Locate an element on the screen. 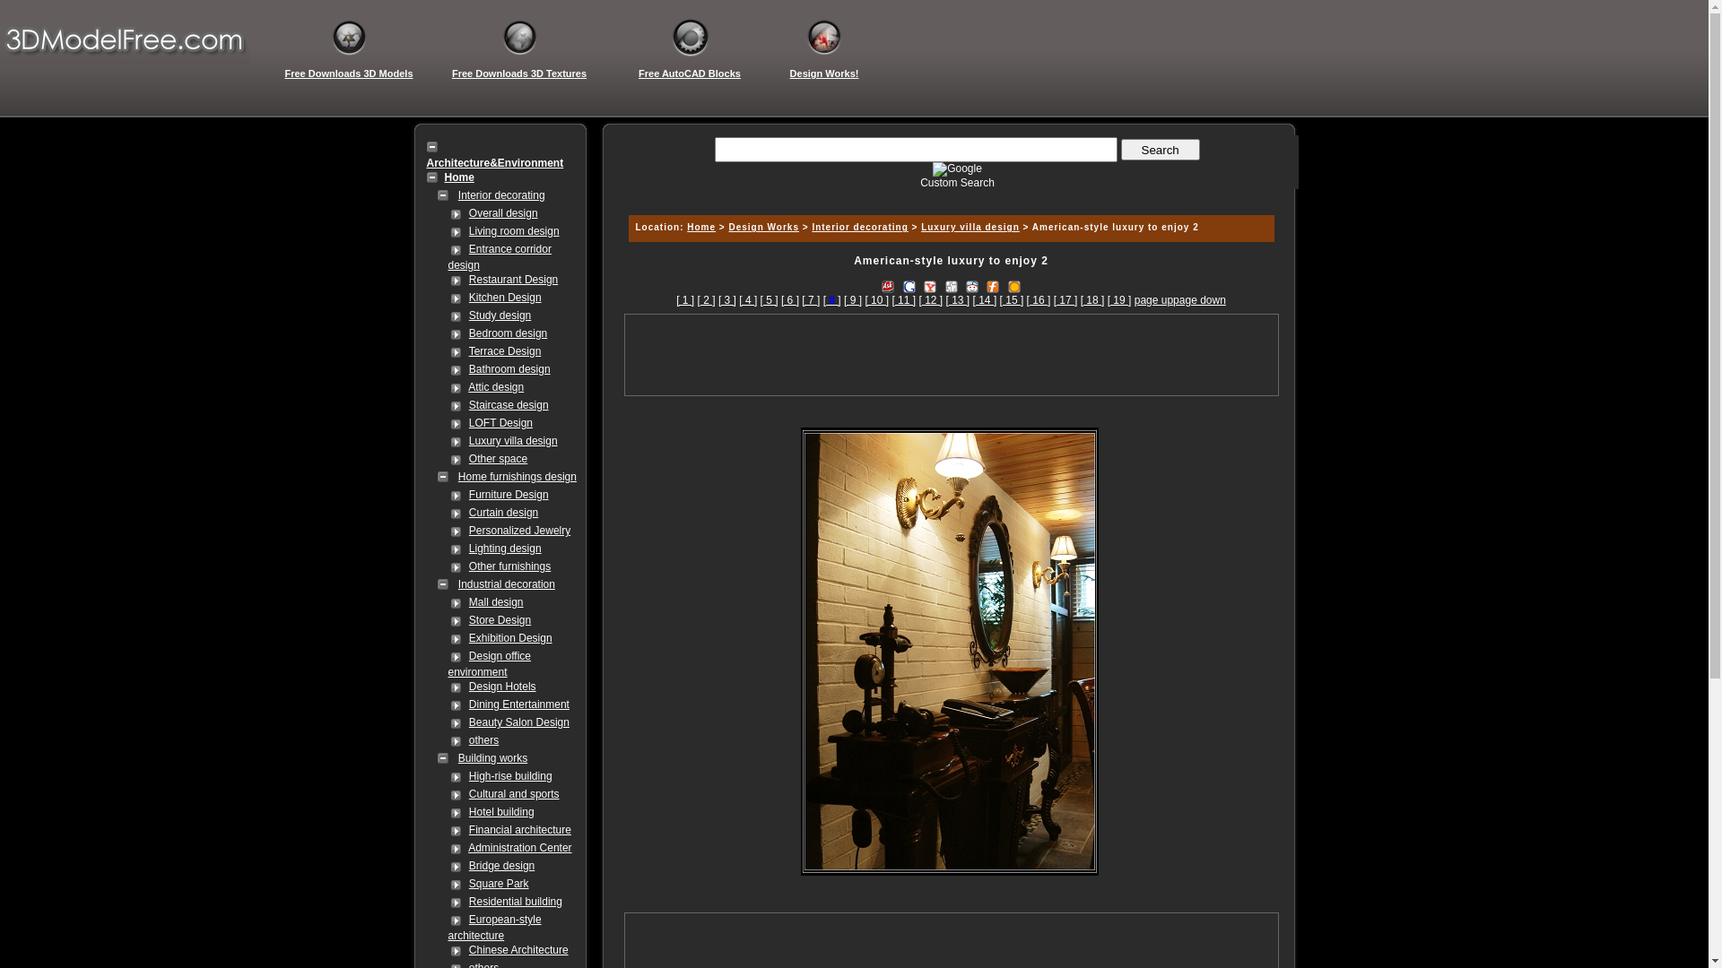 This screenshot has height=968, width=1722. LOFT Design is located at coordinates (500, 423).